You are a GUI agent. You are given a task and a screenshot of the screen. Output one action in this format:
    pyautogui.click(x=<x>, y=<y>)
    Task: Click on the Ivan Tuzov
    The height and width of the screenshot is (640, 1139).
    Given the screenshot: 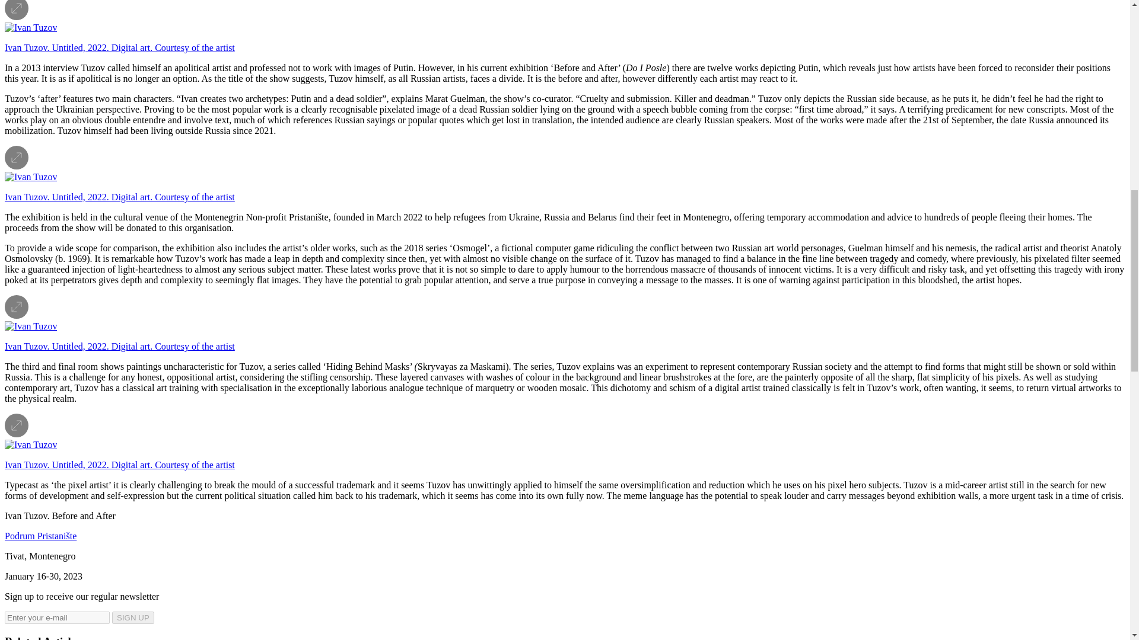 What is the action you would take?
    pyautogui.click(x=31, y=27)
    